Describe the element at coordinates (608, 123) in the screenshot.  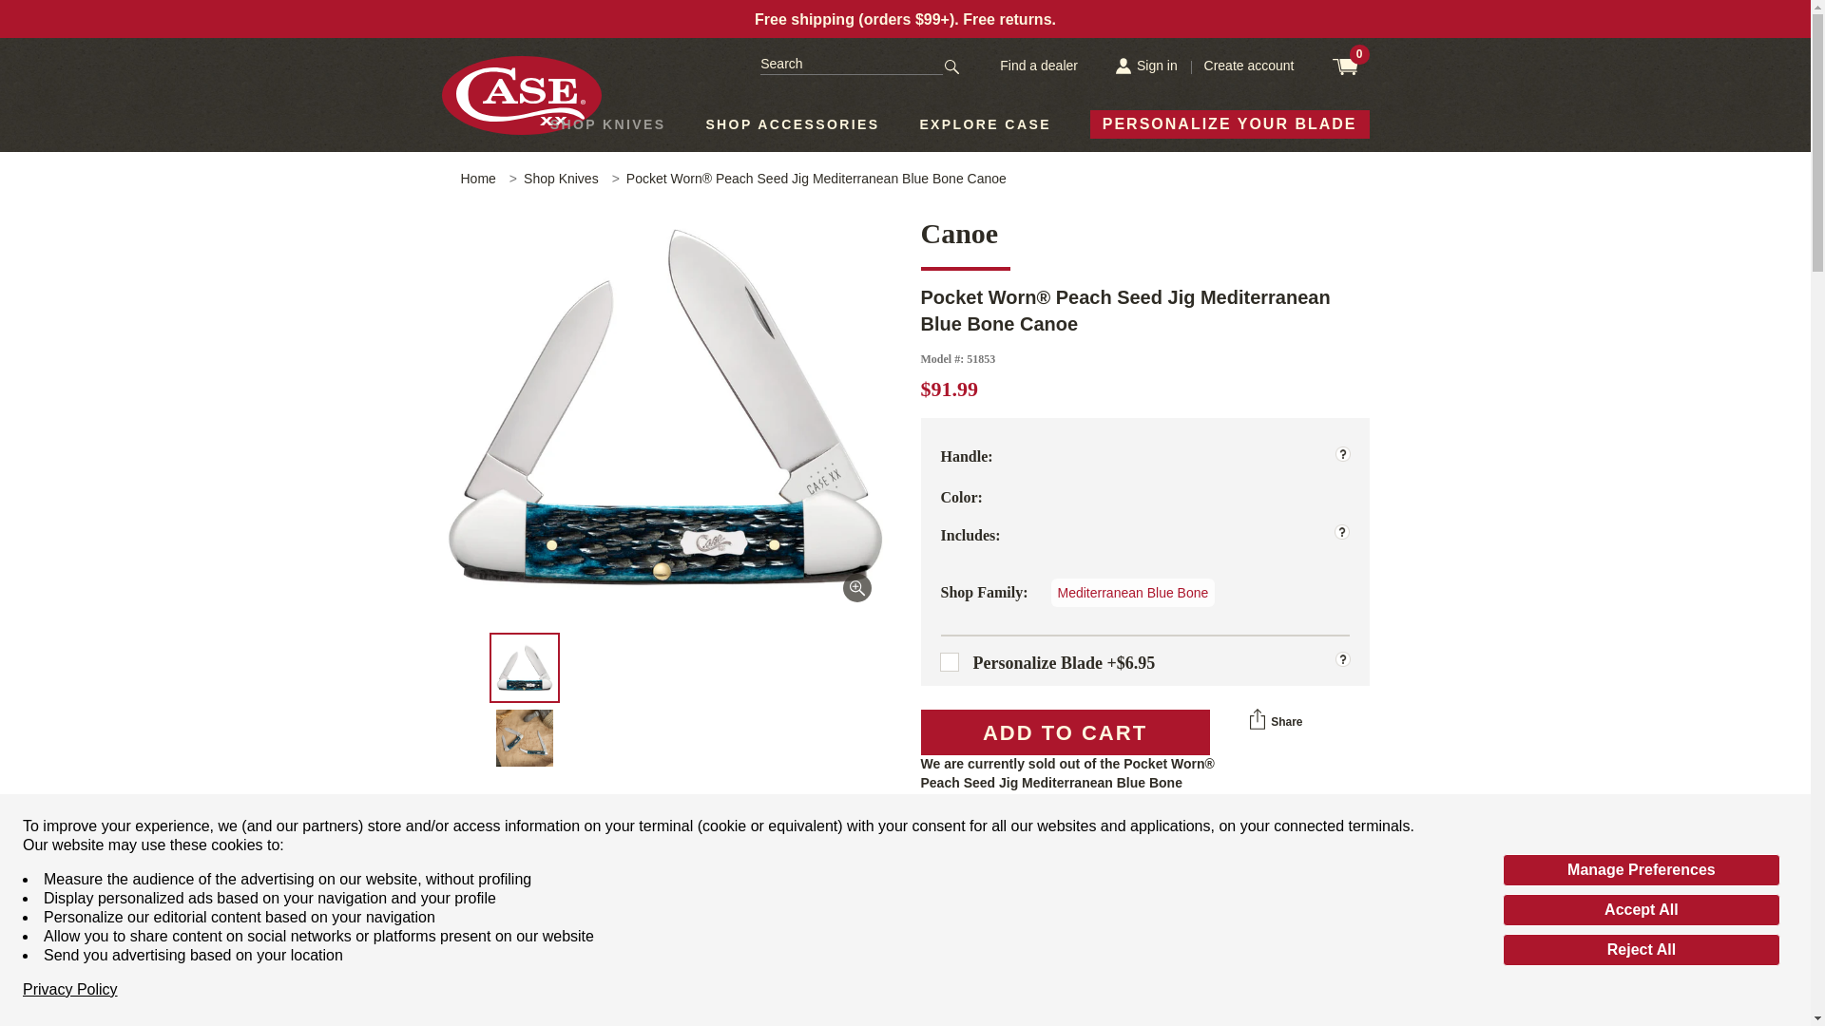
I see `SHOP KNIVES` at that location.